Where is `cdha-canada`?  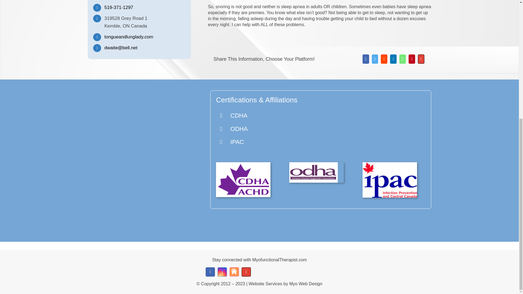 cdha-canada is located at coordinates (243, 180).